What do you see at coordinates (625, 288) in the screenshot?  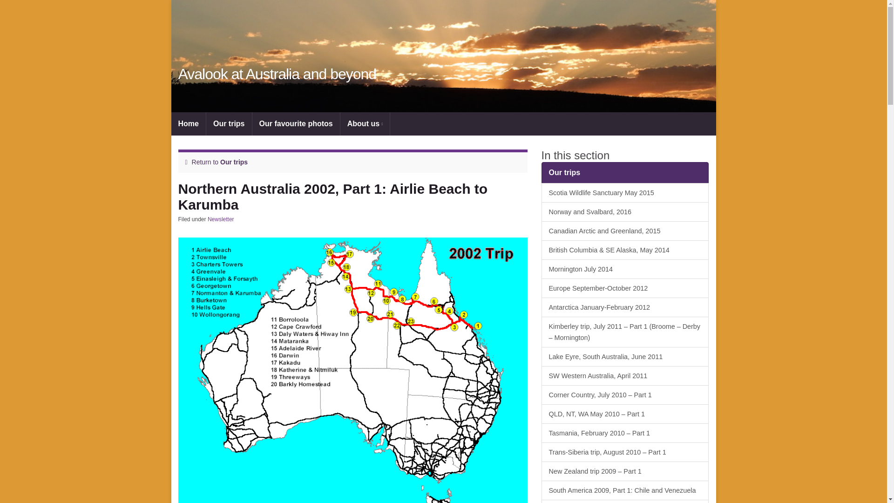 I see `Europe September-October 2012` at bounding box center [625, 288].